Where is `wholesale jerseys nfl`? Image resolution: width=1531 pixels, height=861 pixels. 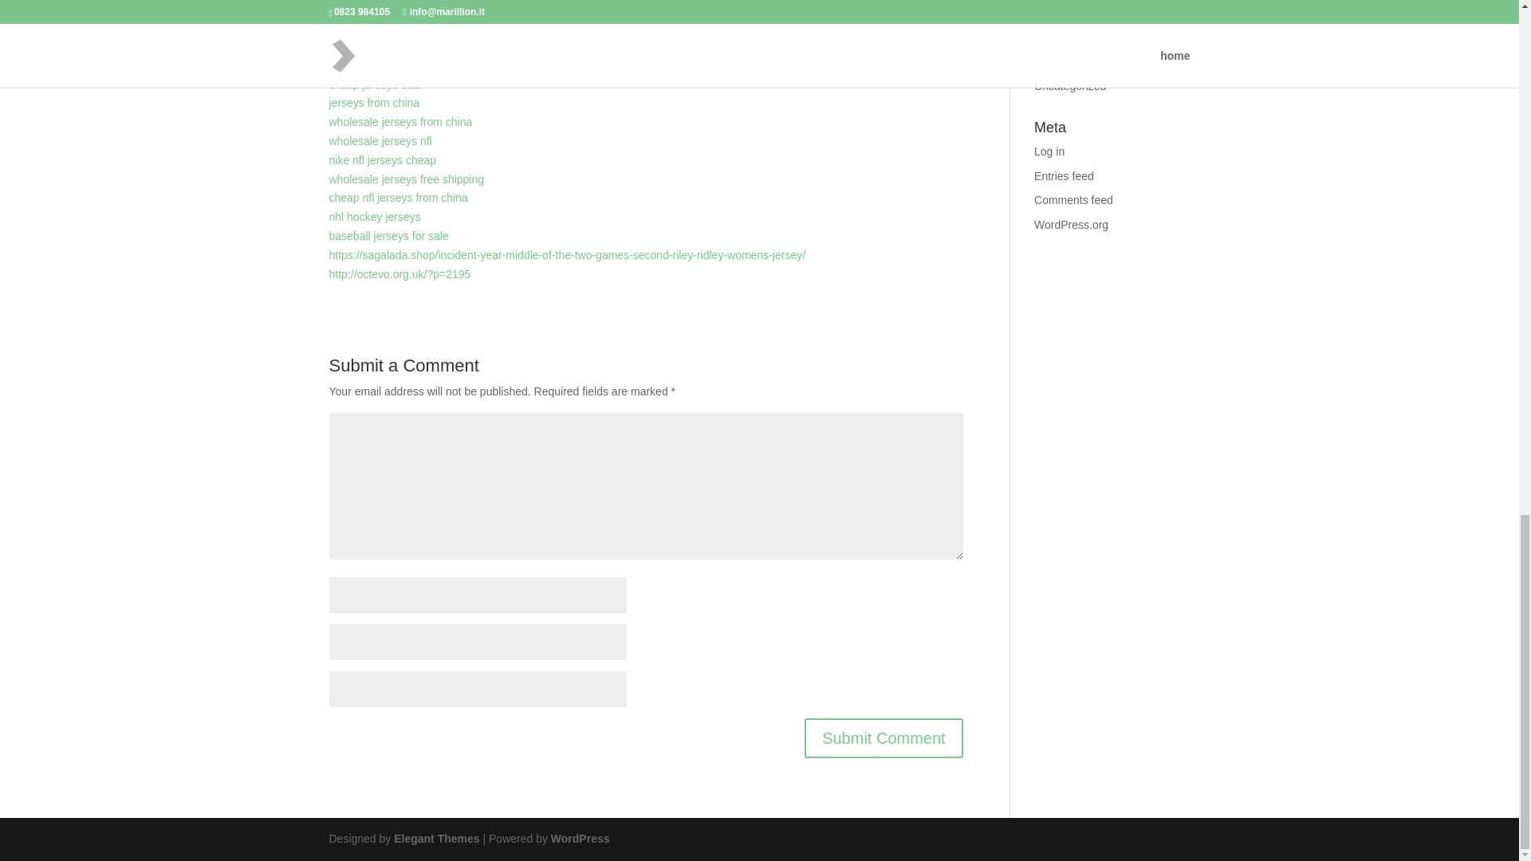 wholesale jerseys nfl is located at coordinates (380, 140).